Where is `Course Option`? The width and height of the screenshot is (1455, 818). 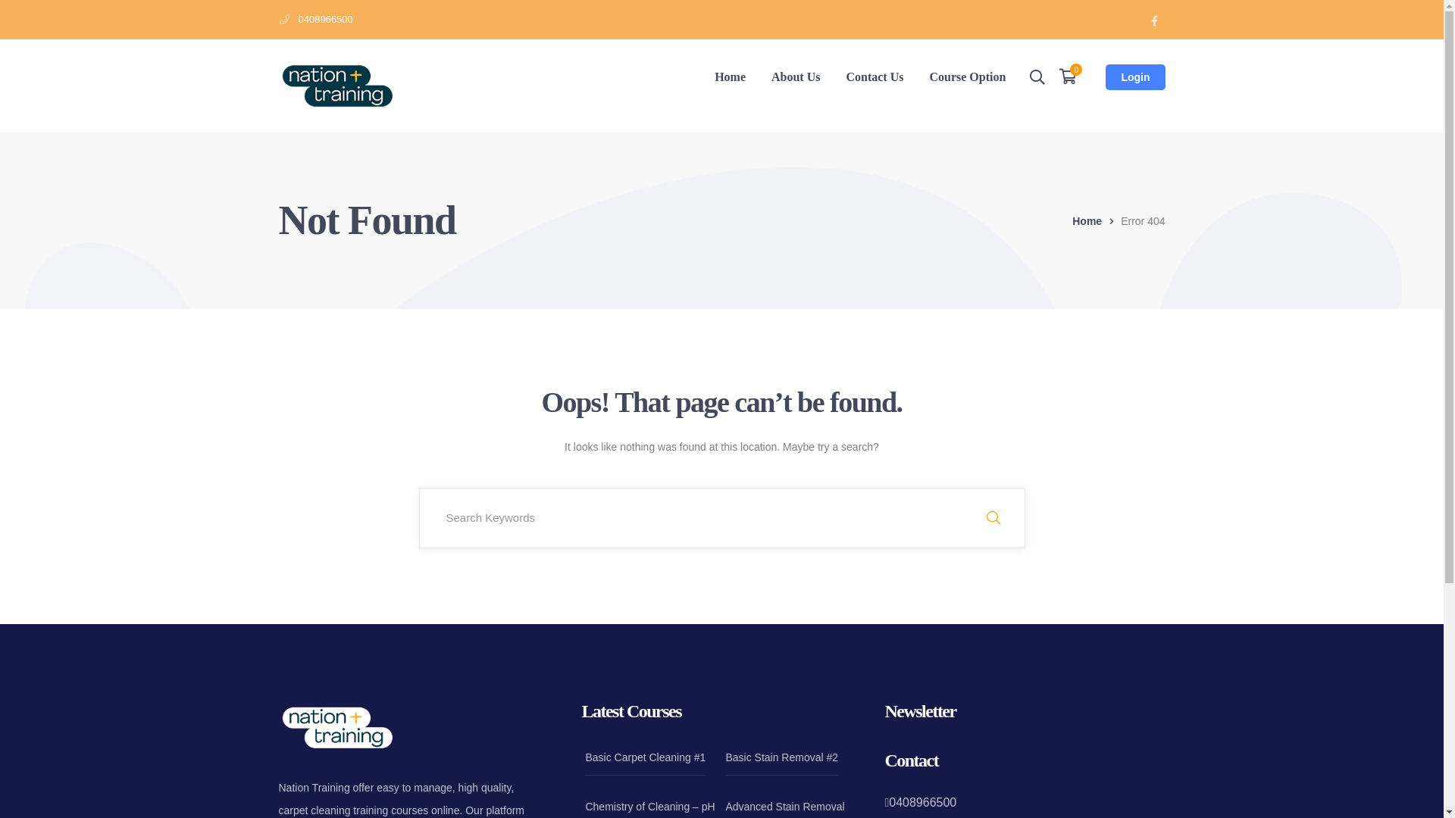
Course Option is located at coordinates (967, 77).